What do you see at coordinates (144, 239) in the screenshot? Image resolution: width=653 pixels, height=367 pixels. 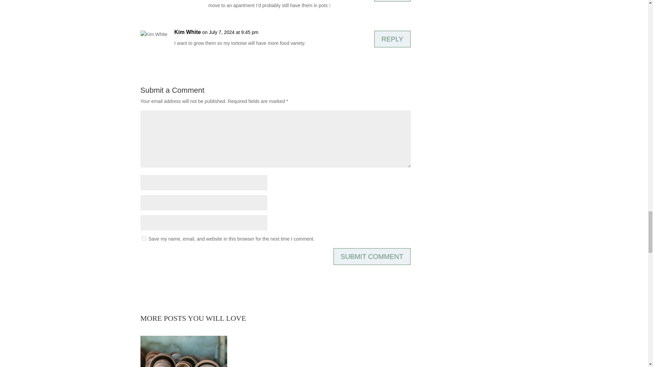 I see `yes` at bounding box center [144, 239].